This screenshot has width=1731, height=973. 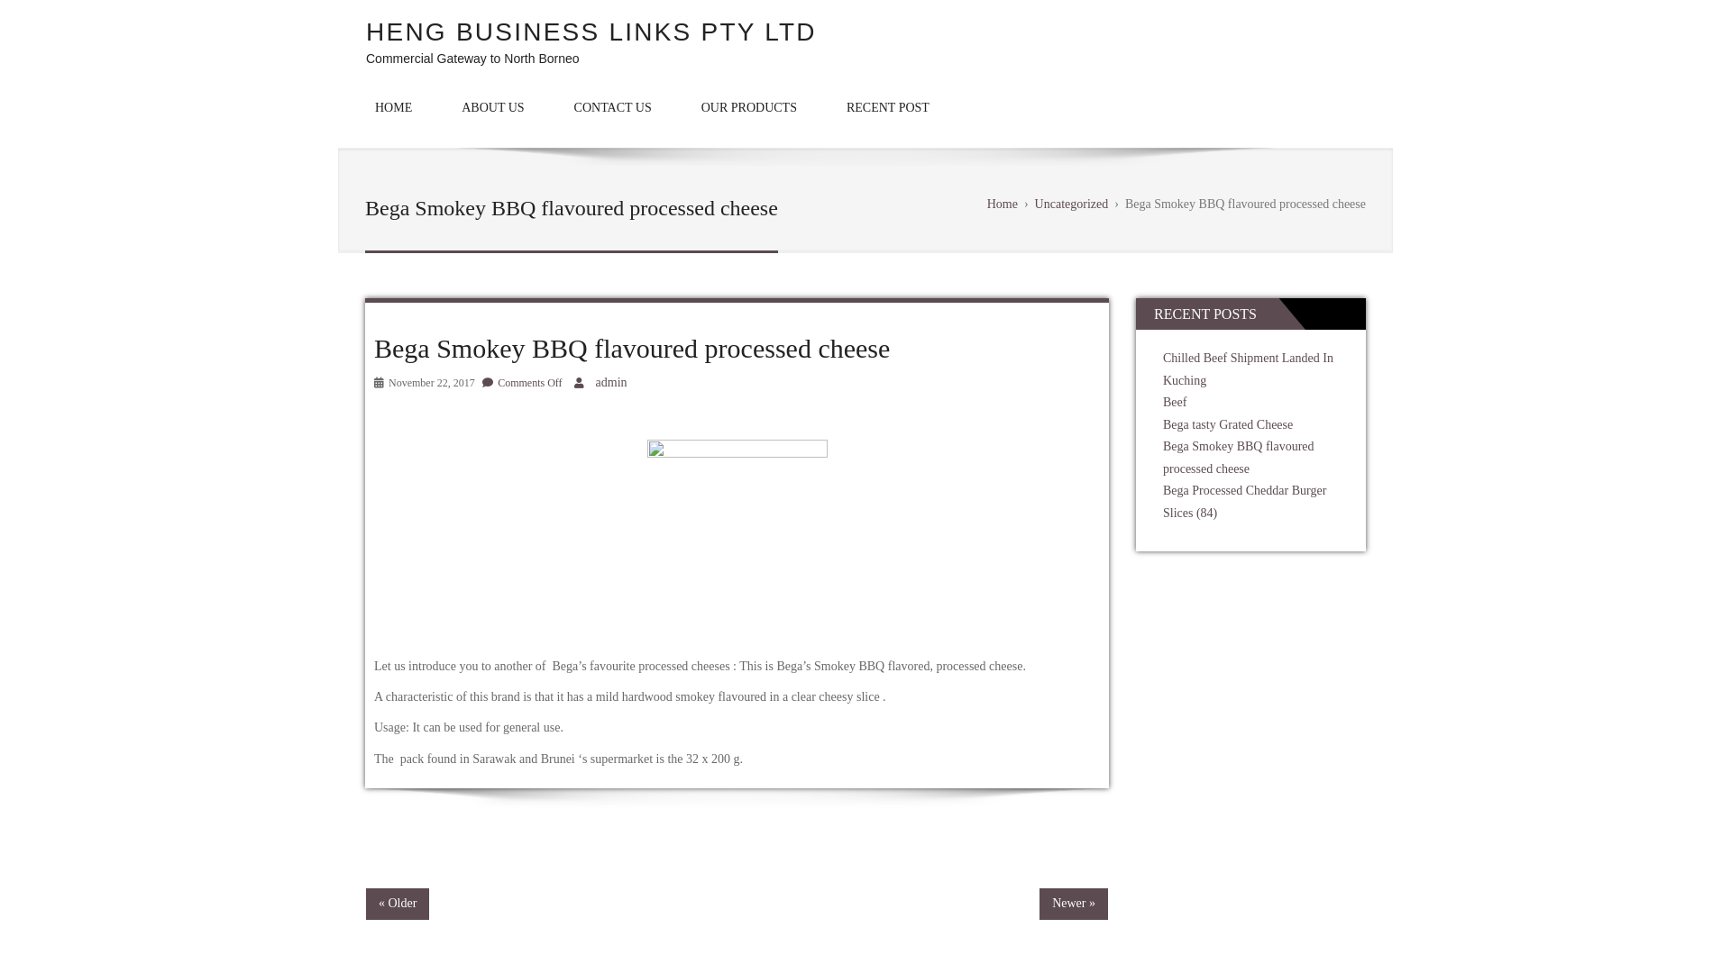 What do you see at coordinates (393, 108) in the screenshot?
I see `HOME` at bounding box center [393, 108].